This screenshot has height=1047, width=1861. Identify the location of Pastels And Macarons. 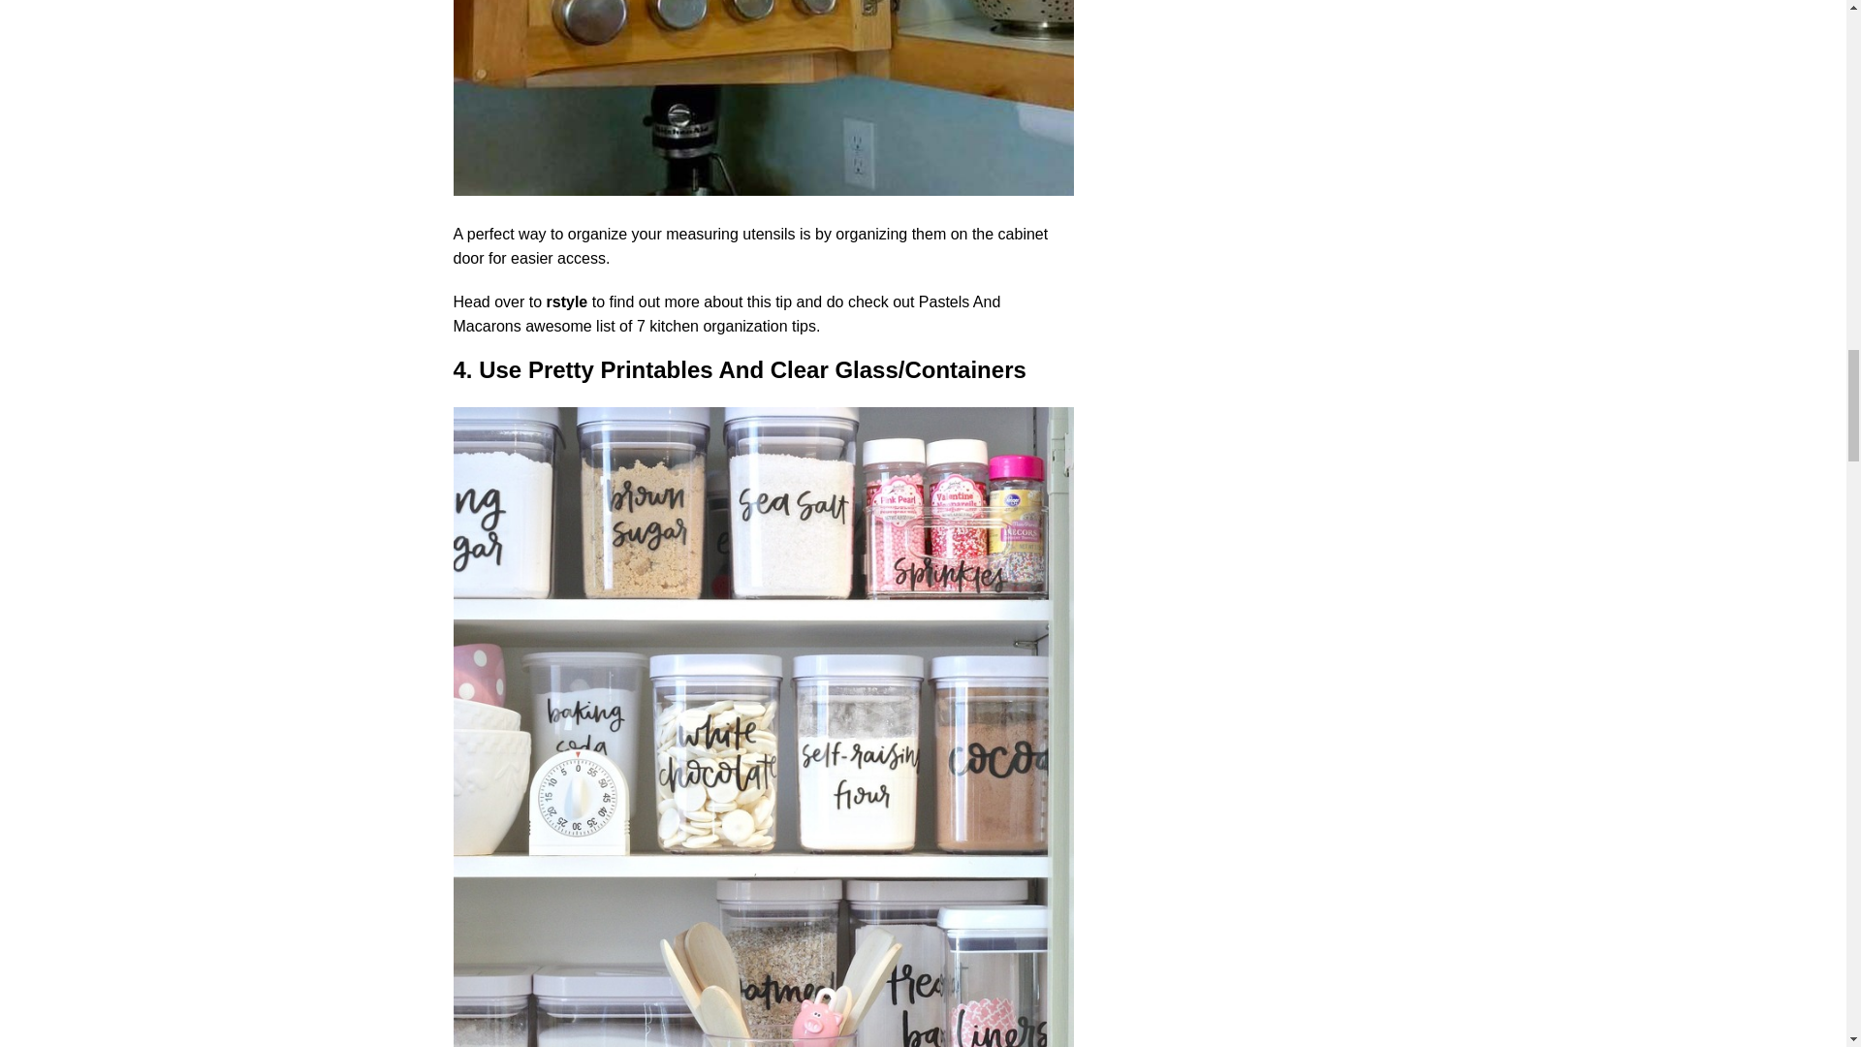
(727, 314).